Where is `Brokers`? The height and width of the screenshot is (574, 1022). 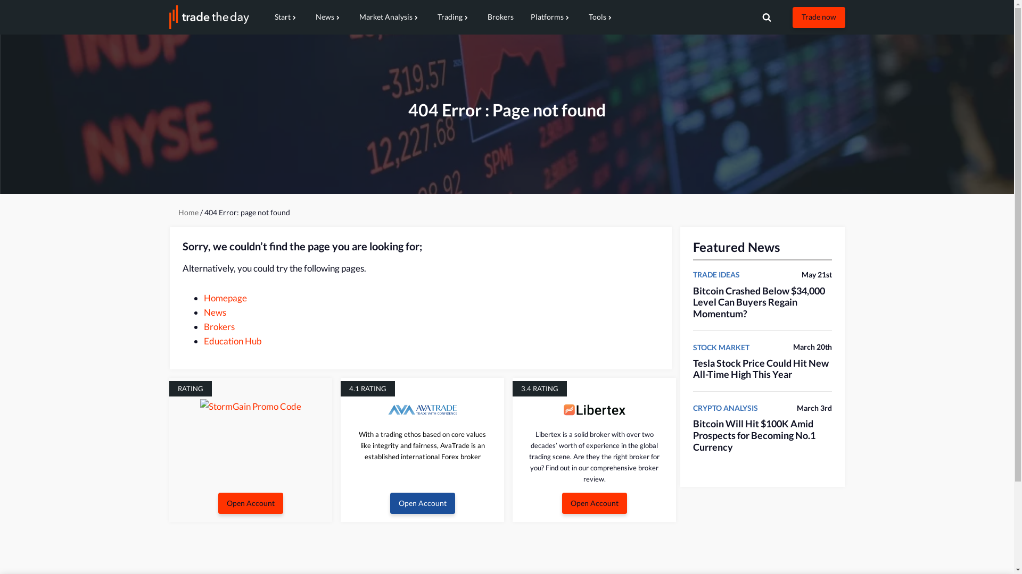 Brokers is located at coordinates (500, 17).